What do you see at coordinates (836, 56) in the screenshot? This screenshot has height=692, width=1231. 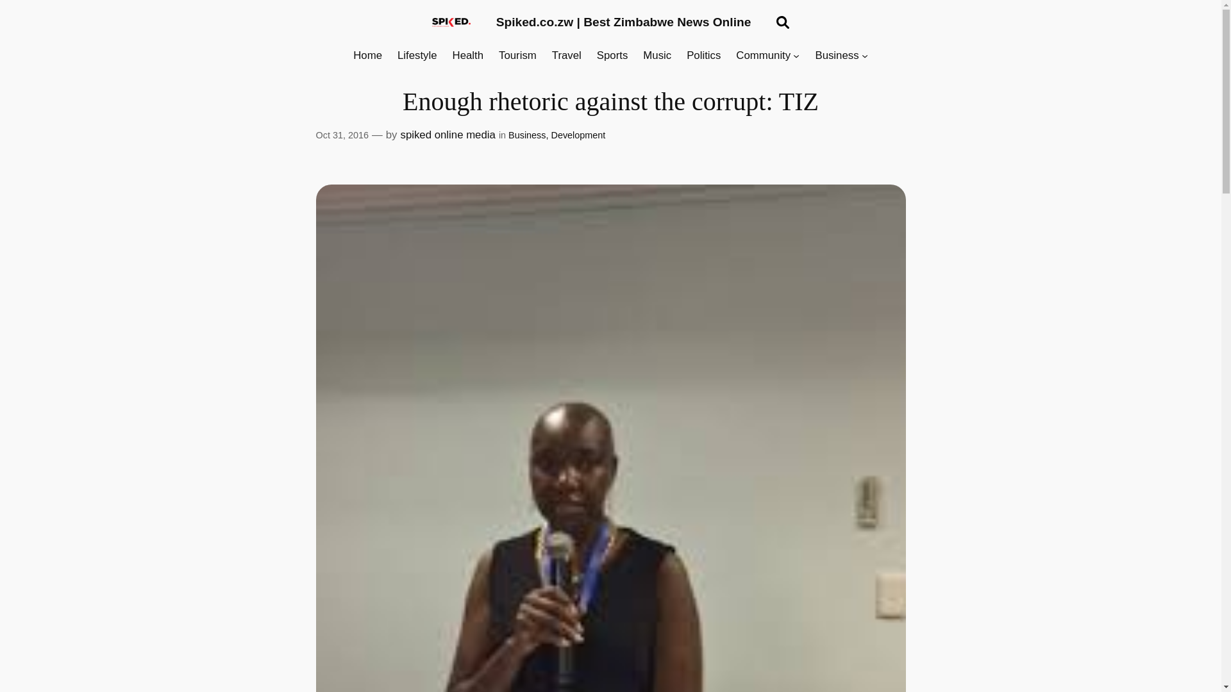 I see `Business` at bounding box center [836, 56].